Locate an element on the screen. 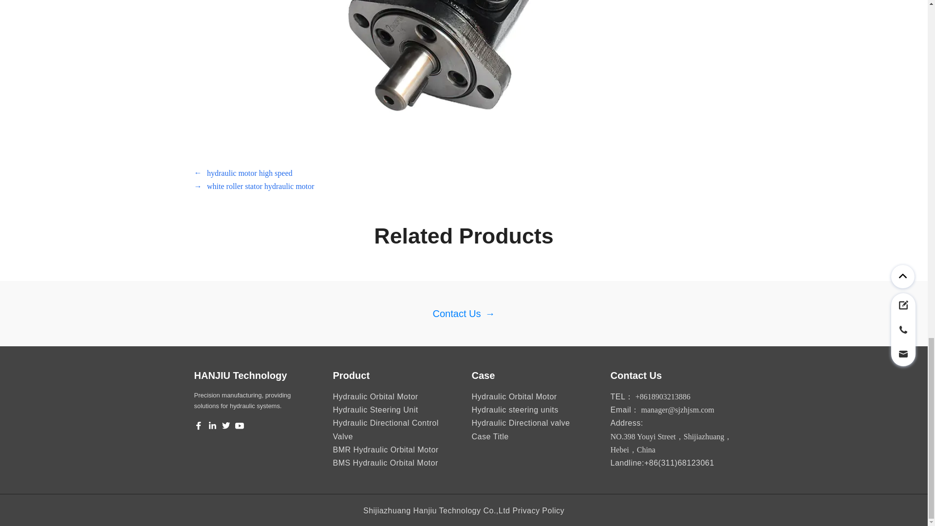 The image size is (935, 526). Hydraulic steering units is located at coordinates (514, 409).